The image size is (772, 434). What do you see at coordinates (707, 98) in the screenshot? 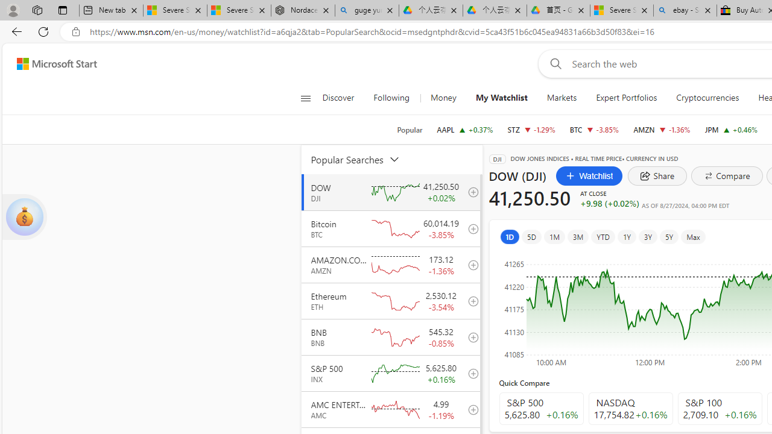
I see `Cryptocurrencies` at bounding box center [707, 98].